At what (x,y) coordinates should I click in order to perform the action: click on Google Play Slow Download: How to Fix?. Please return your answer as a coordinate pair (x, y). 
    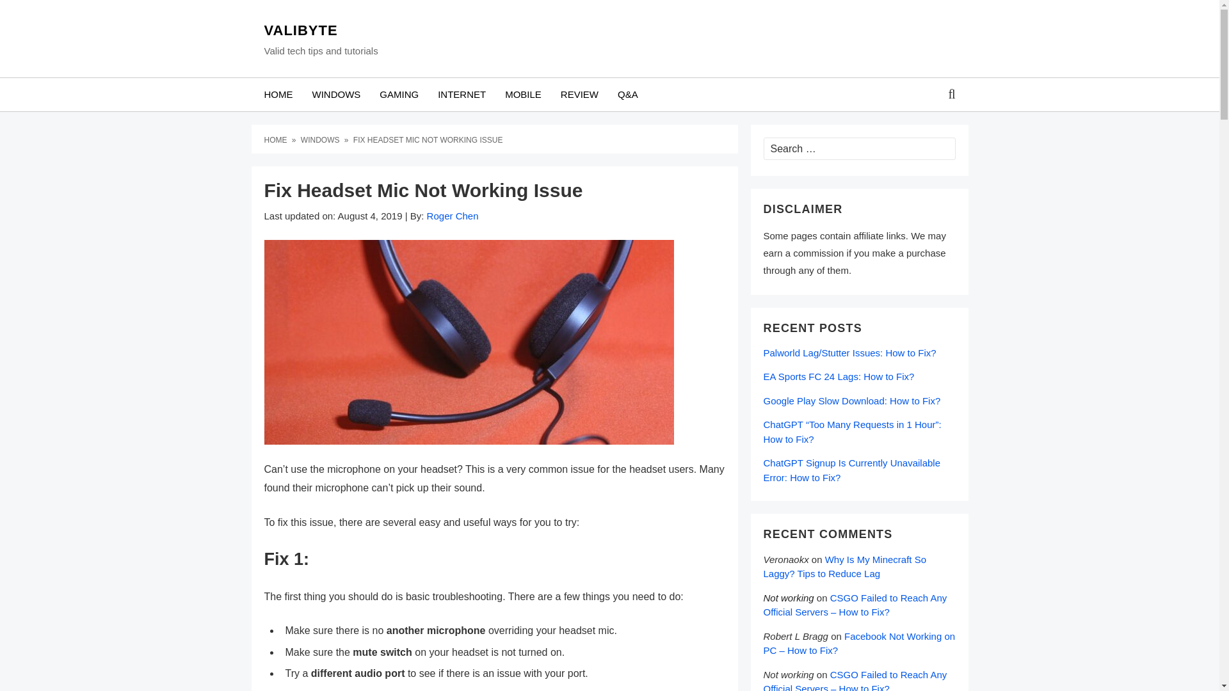
    Looking at the image, I should click on (851, 401).